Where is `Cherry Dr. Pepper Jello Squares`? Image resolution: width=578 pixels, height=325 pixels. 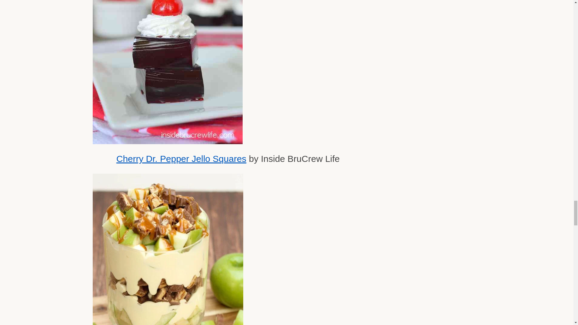
Cherry Dr. Pepper Jello Squares is located at coordinates (181, 159).